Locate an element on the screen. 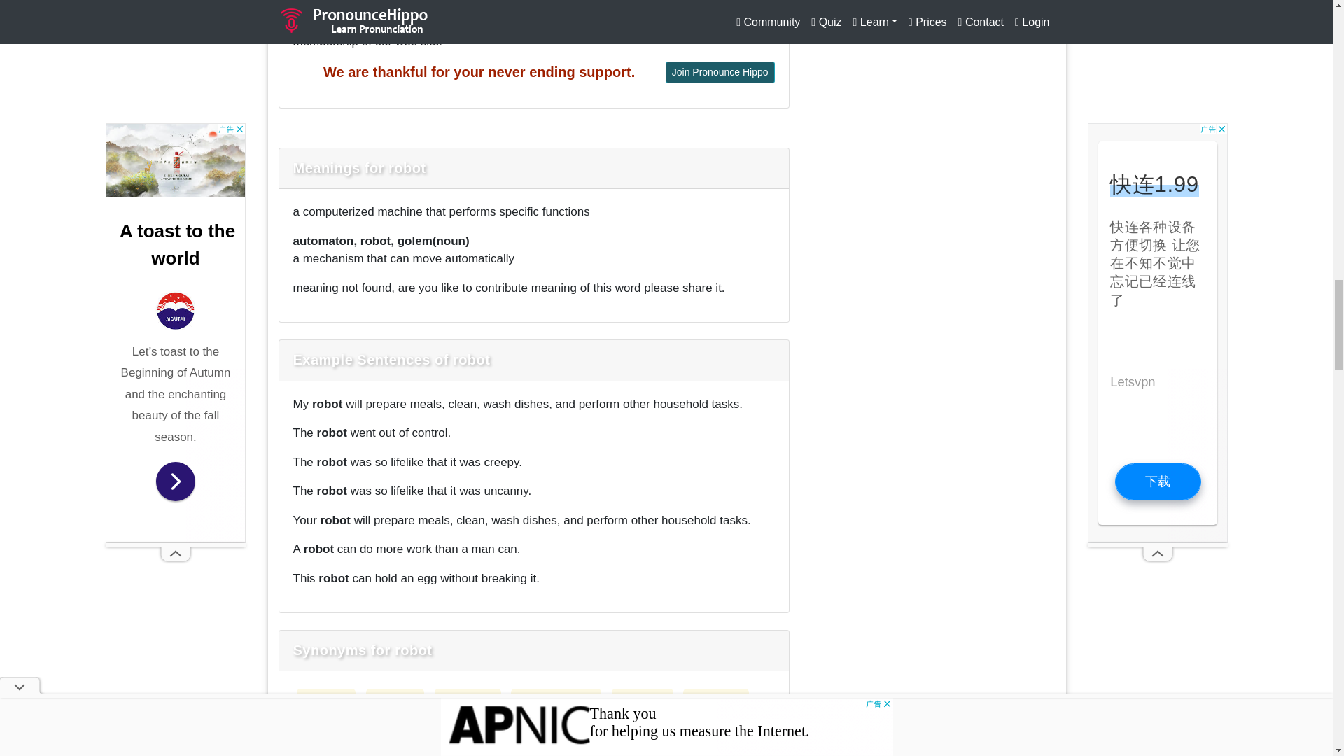  How To Pronounce robots is located at coordinates (641, 699).